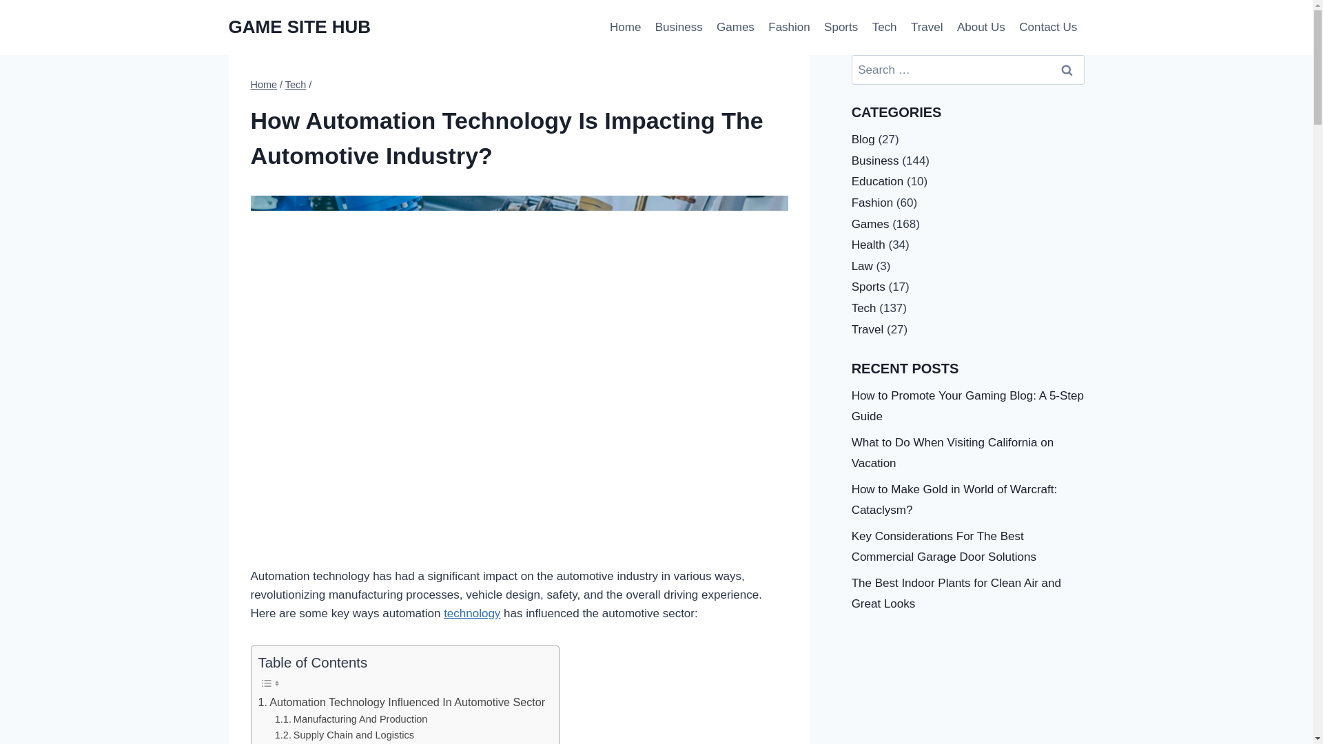 The height and width of the screenshot is (744, 1323). What do you see at coordinates (926, 28) in the screenshot?
I see `Travel` at bounding box center [926, 28].